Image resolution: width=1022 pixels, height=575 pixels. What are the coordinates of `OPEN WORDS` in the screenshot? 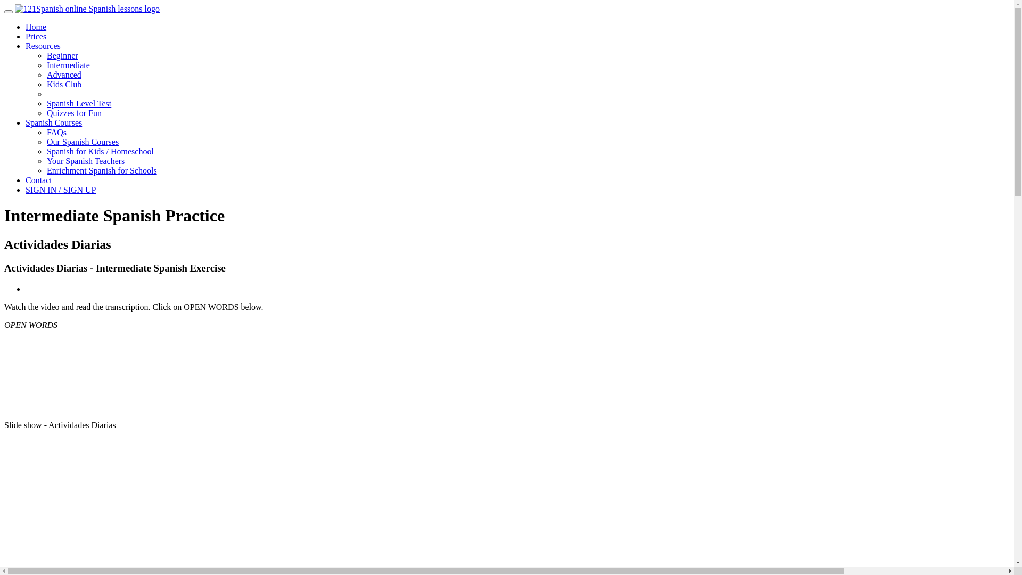 It's located at (31, 325).